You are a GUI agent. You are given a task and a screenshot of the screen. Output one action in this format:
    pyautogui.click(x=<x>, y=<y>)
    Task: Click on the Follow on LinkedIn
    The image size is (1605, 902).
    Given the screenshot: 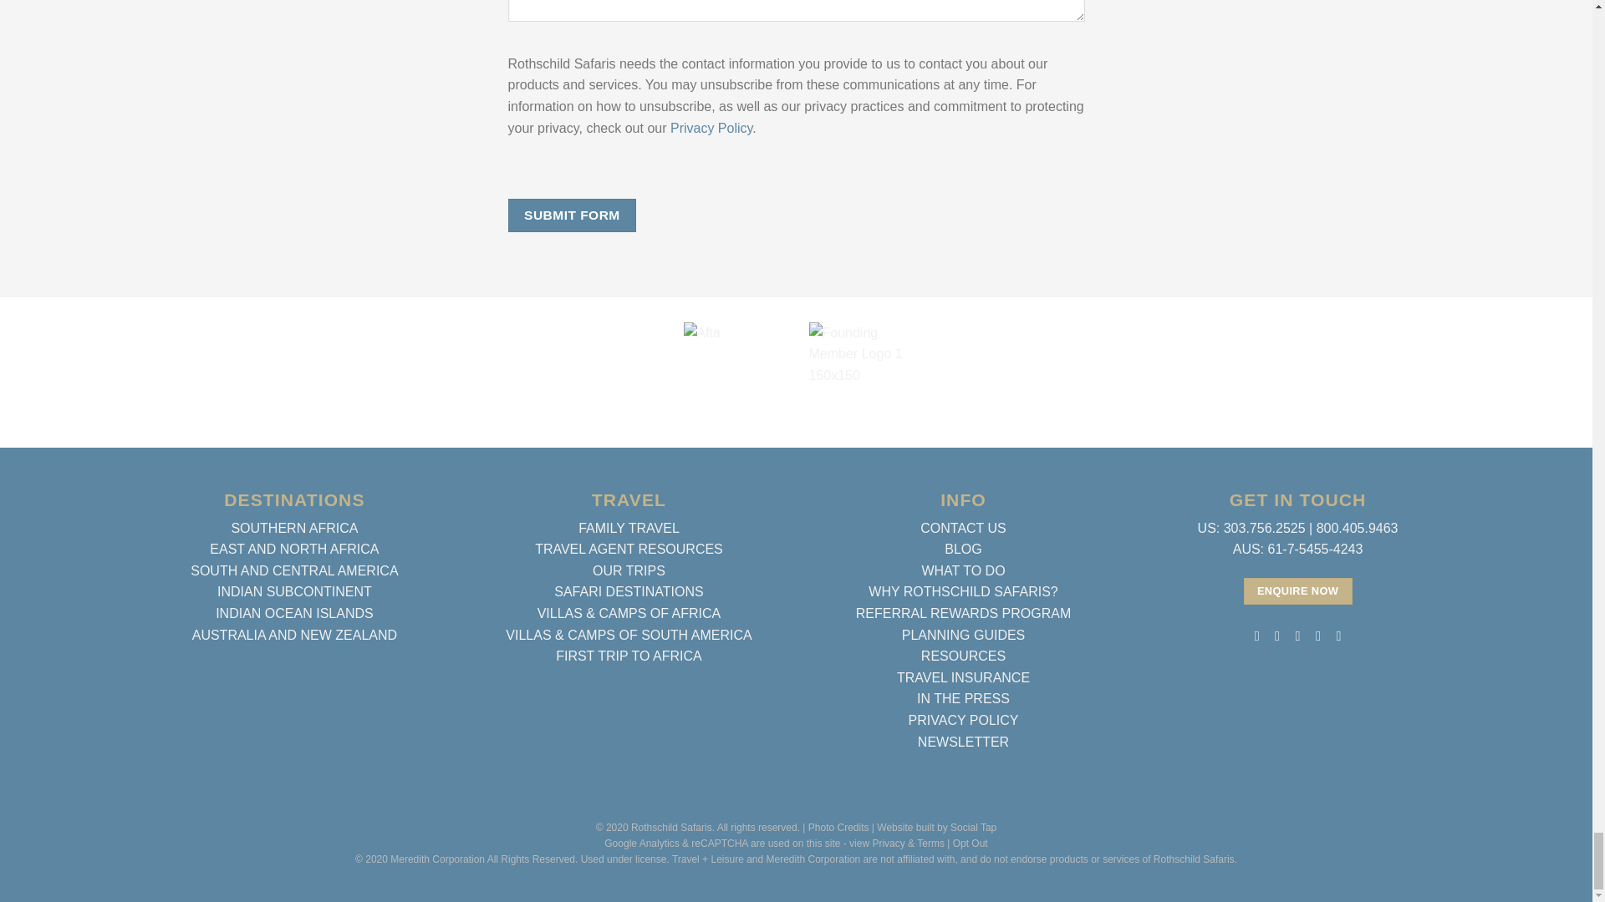 What is the action you would take?
    pyautogui.click(x=1317, y=635)
    